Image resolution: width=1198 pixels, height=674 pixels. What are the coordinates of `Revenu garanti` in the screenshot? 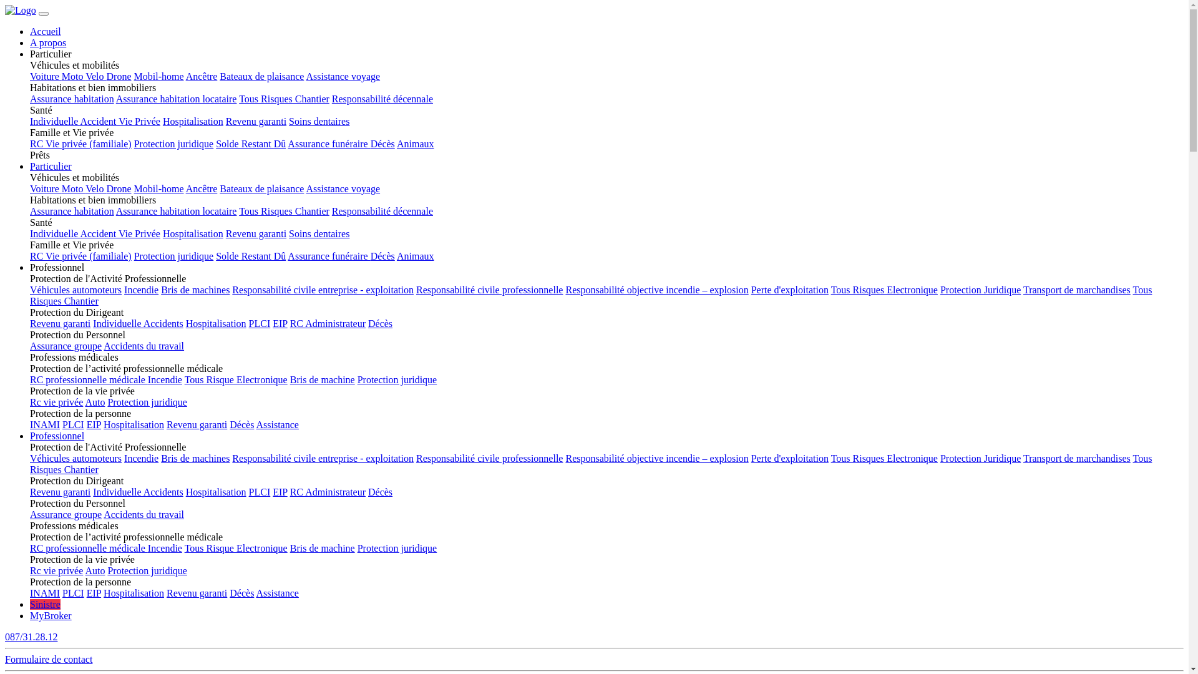 It's located at (256, 233).